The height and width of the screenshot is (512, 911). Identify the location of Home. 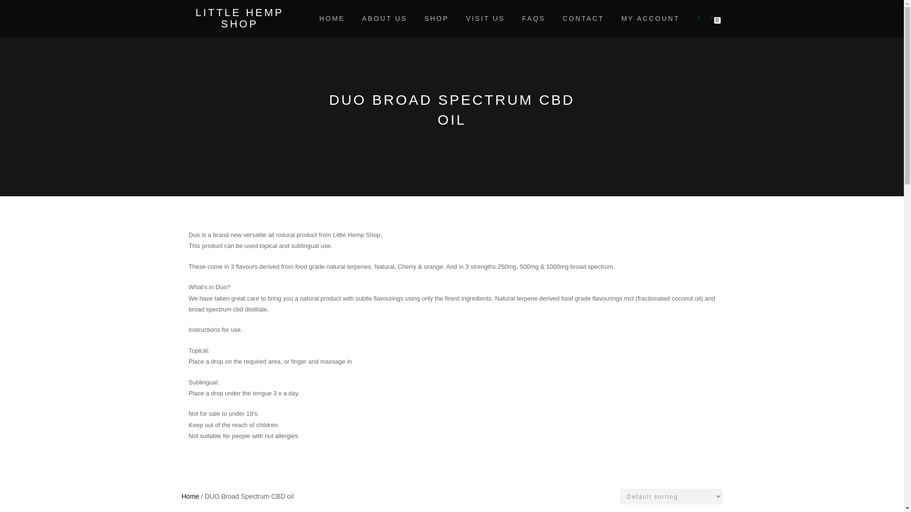
(190, 496).